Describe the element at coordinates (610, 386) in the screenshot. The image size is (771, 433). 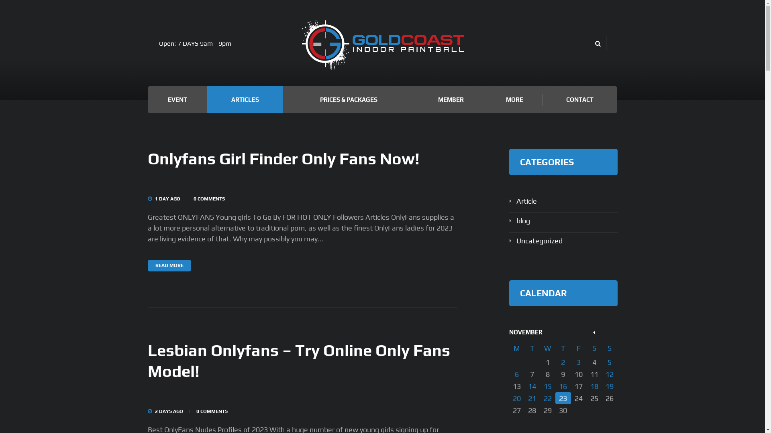
I see `19` at that location.